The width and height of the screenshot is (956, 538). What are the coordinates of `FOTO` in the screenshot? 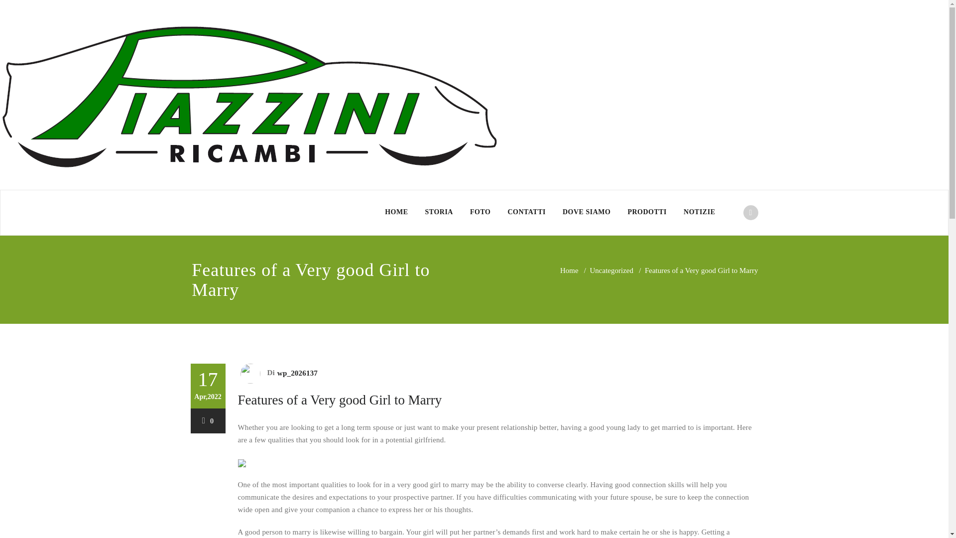 It's located at (480, 212).